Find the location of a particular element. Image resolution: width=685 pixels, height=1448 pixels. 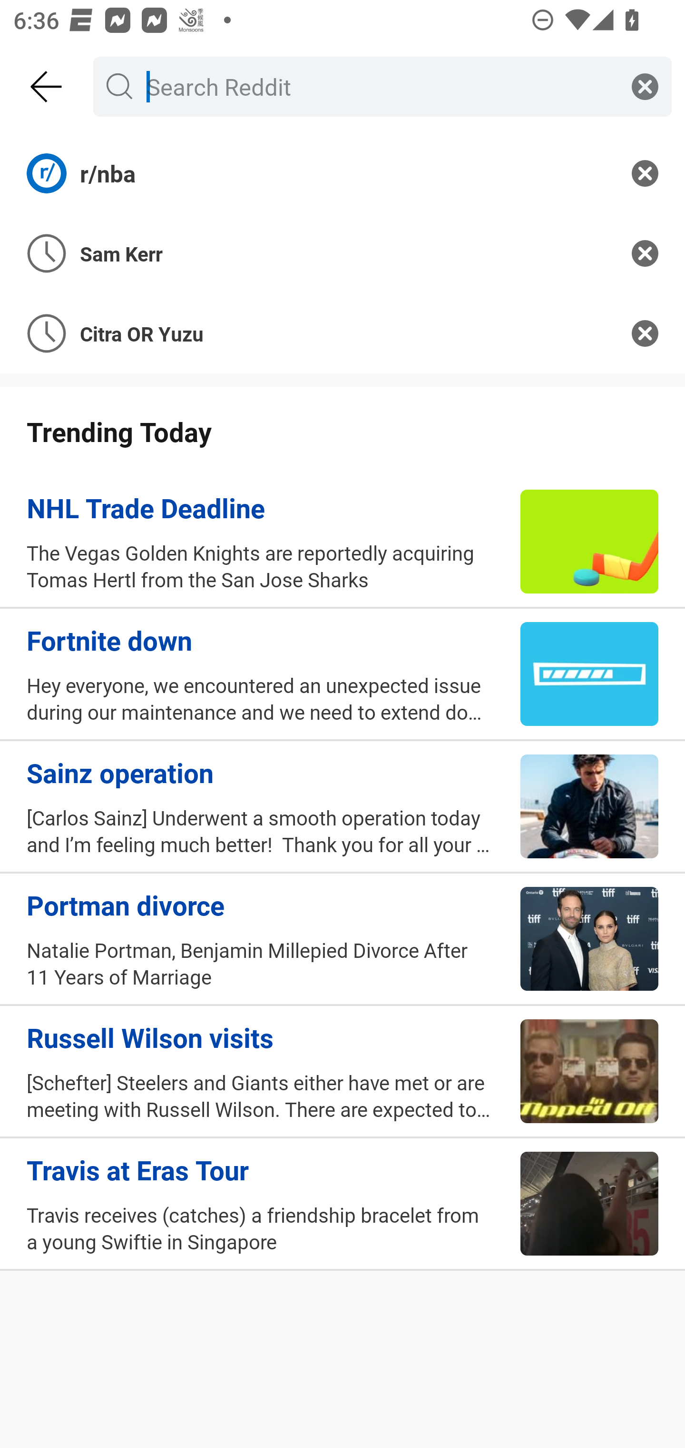

Citra OR Yuzu Recent search: Citra OR Yuzu Remove is located at coordinates (342, 333).